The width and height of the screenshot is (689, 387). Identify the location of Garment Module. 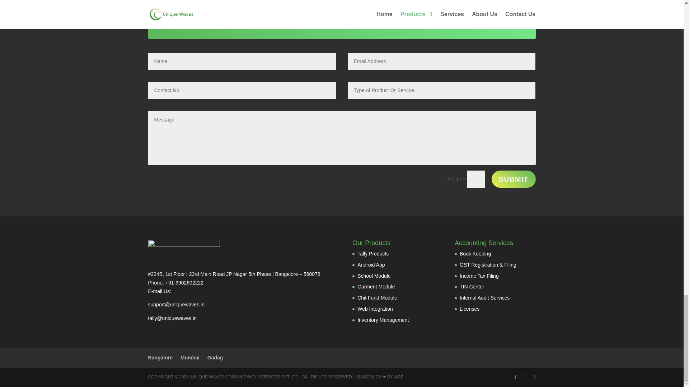
(376, 286).